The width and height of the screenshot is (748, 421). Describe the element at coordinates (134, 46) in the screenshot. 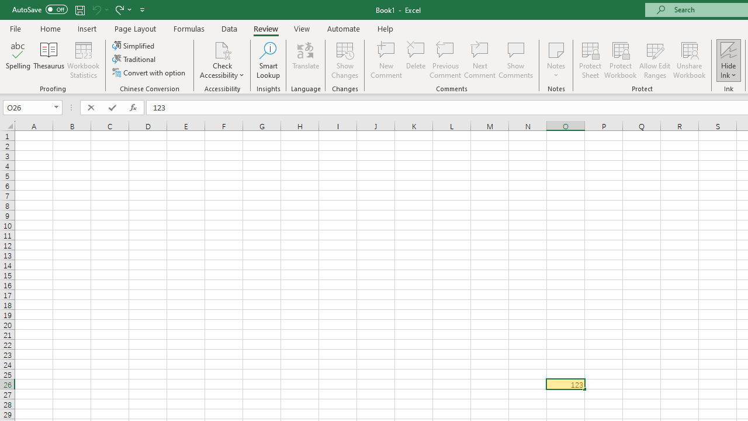

I see `Simplified` at that location.